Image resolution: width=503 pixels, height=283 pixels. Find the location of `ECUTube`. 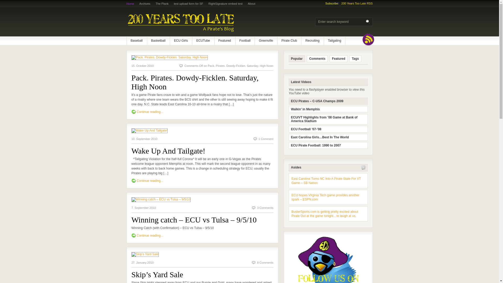

ECUTube is located at coordinates (203, 41).